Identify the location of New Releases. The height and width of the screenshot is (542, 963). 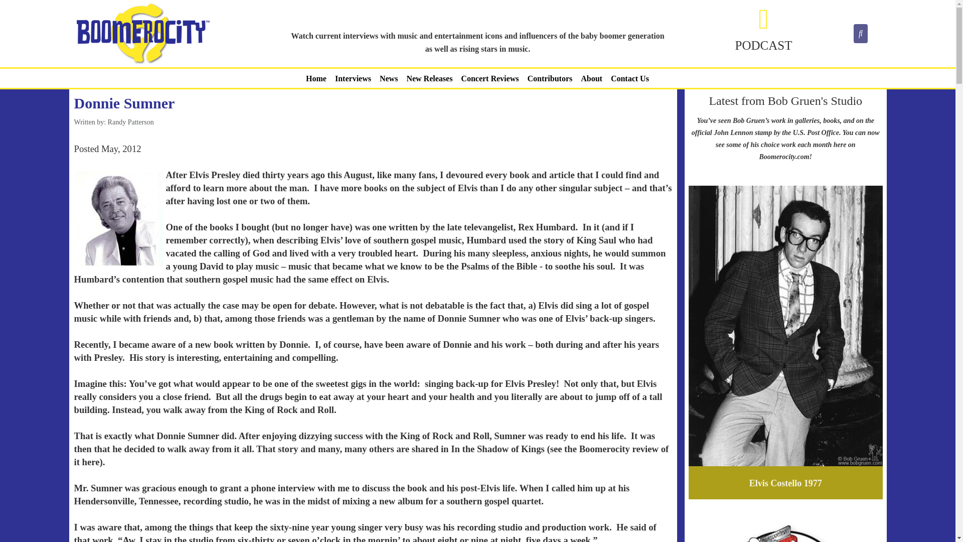
(429, 78).